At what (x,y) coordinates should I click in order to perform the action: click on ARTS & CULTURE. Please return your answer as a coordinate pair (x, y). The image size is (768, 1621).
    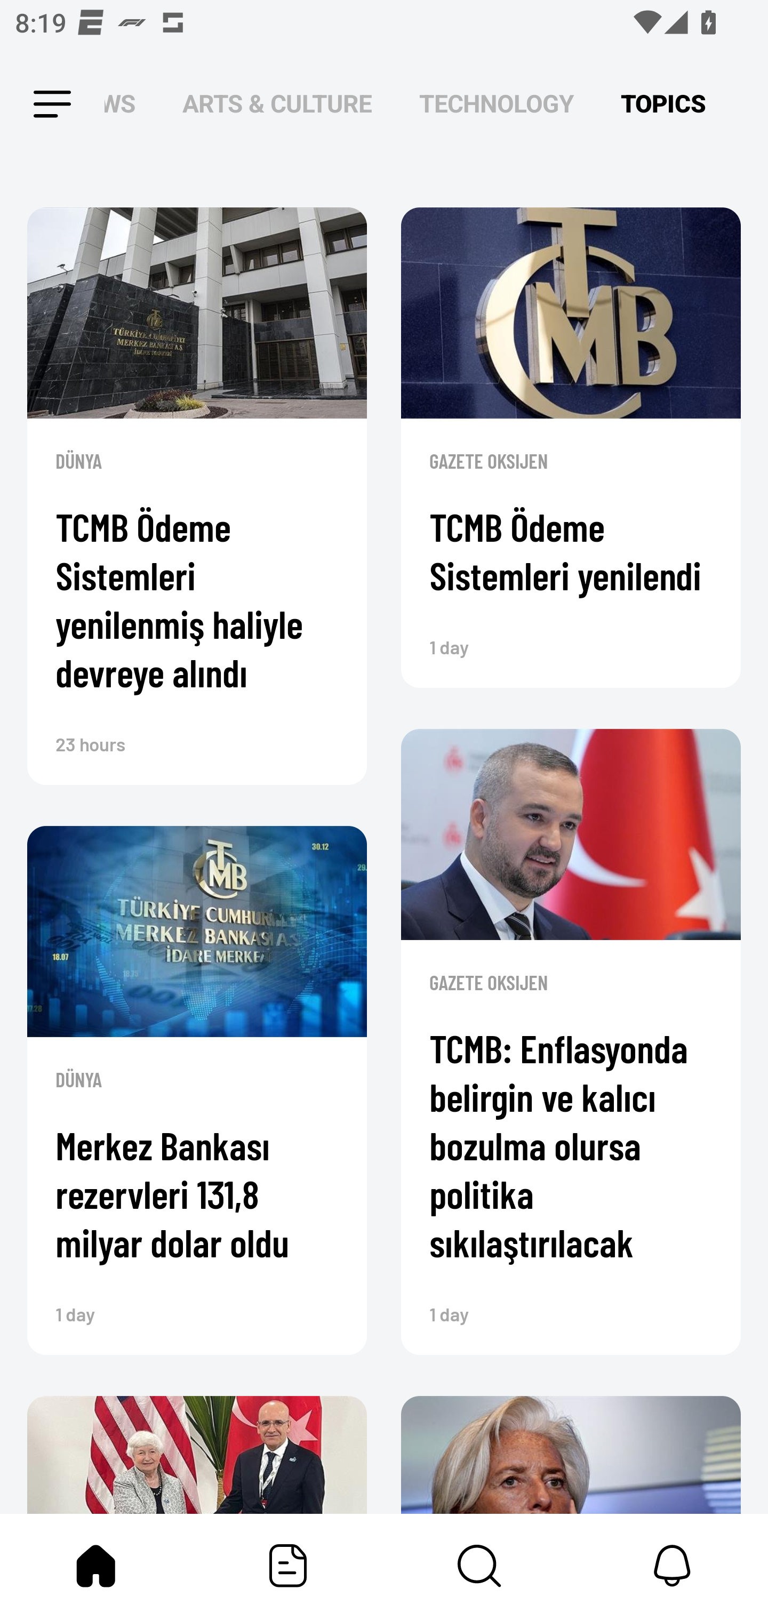
    Looking at the image, I should click on (277, 105).